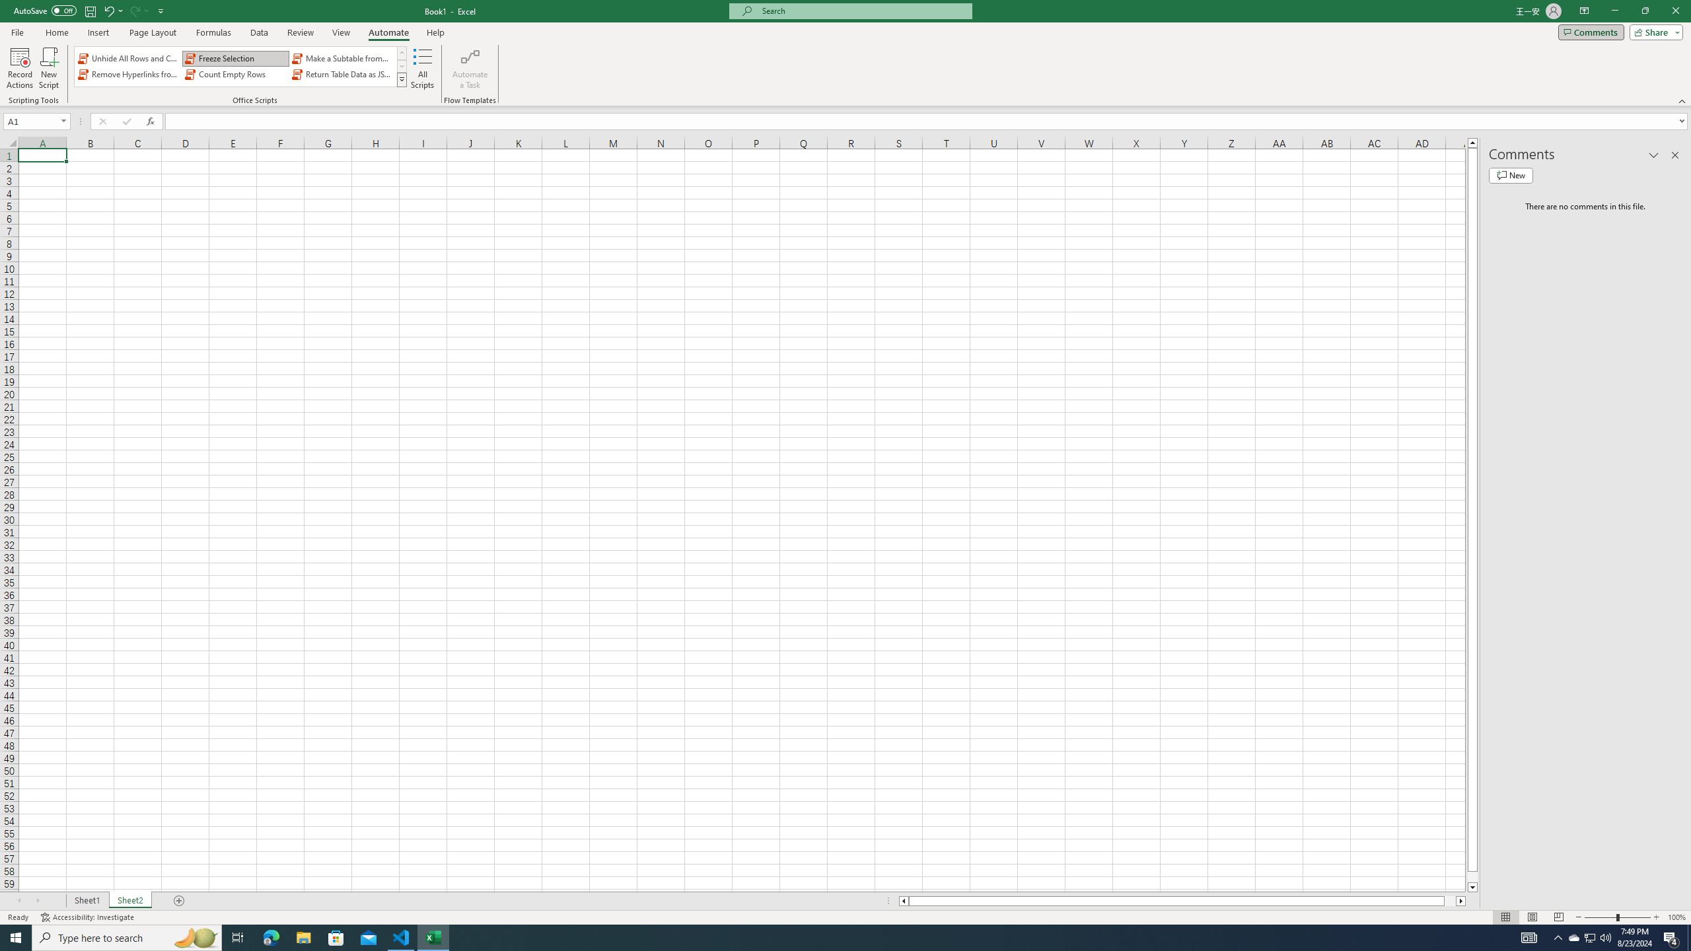  I want to click on AutomationID: OfficeScriptsGallery, so click(240, 67).